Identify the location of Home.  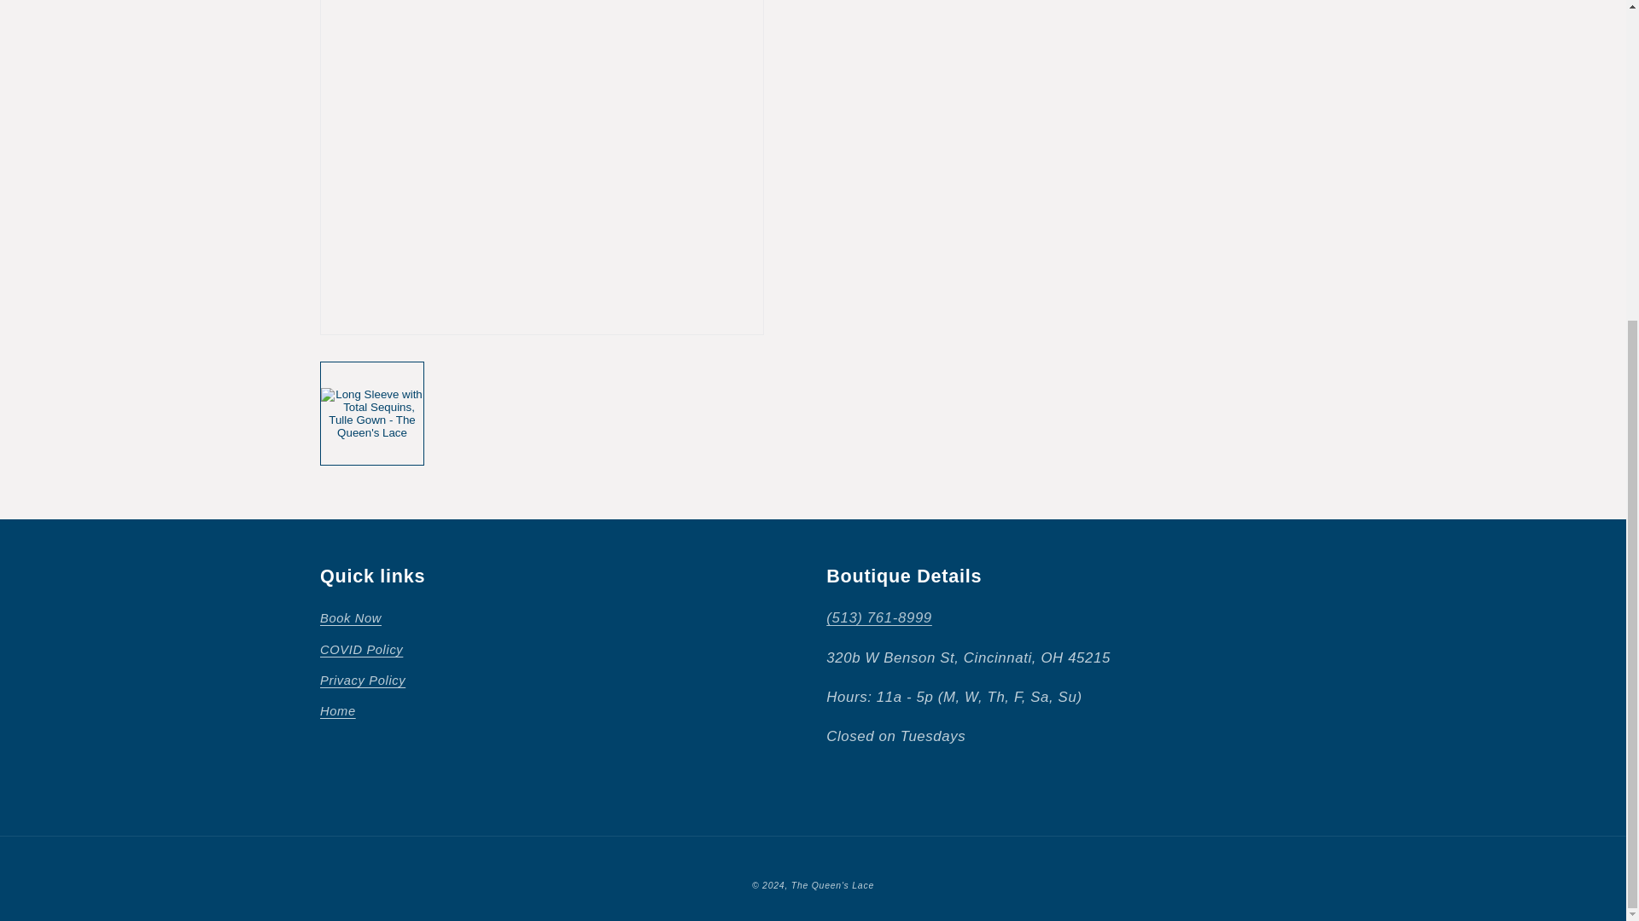
(337, 711).